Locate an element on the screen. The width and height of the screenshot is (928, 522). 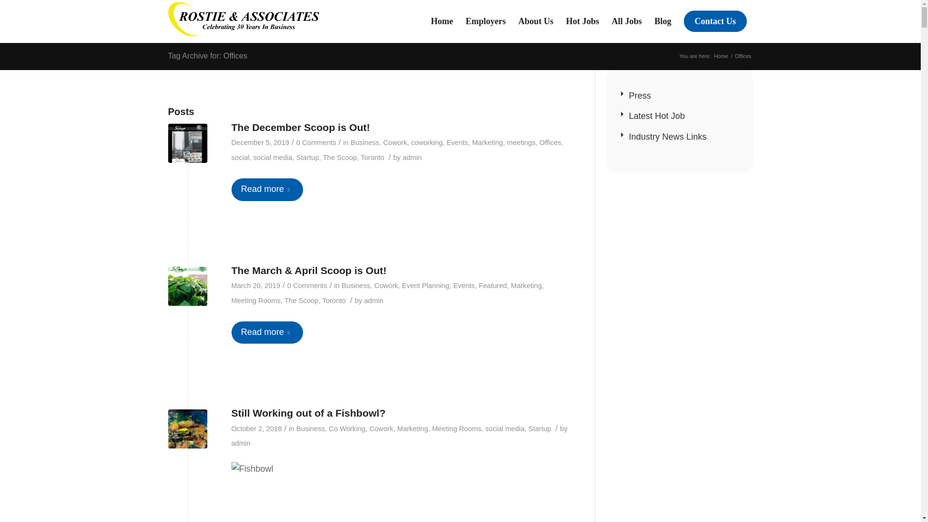
Events is located at coordinates (457, 143).